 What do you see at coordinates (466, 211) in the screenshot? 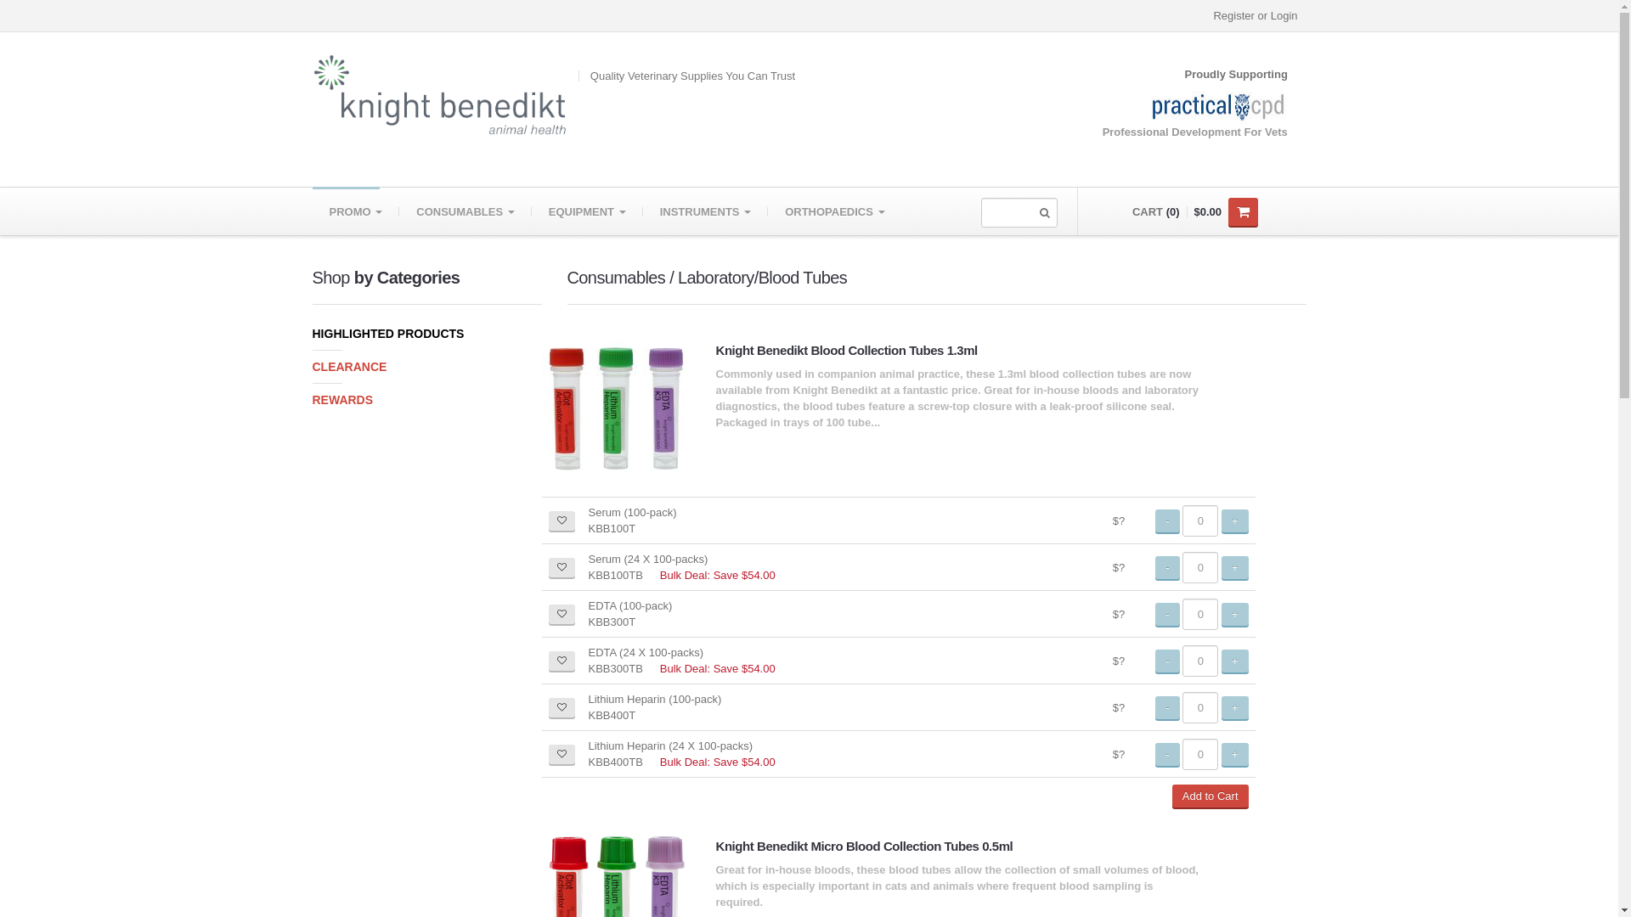
I see `CONSUMABLES` at bounding box center [466, 211].